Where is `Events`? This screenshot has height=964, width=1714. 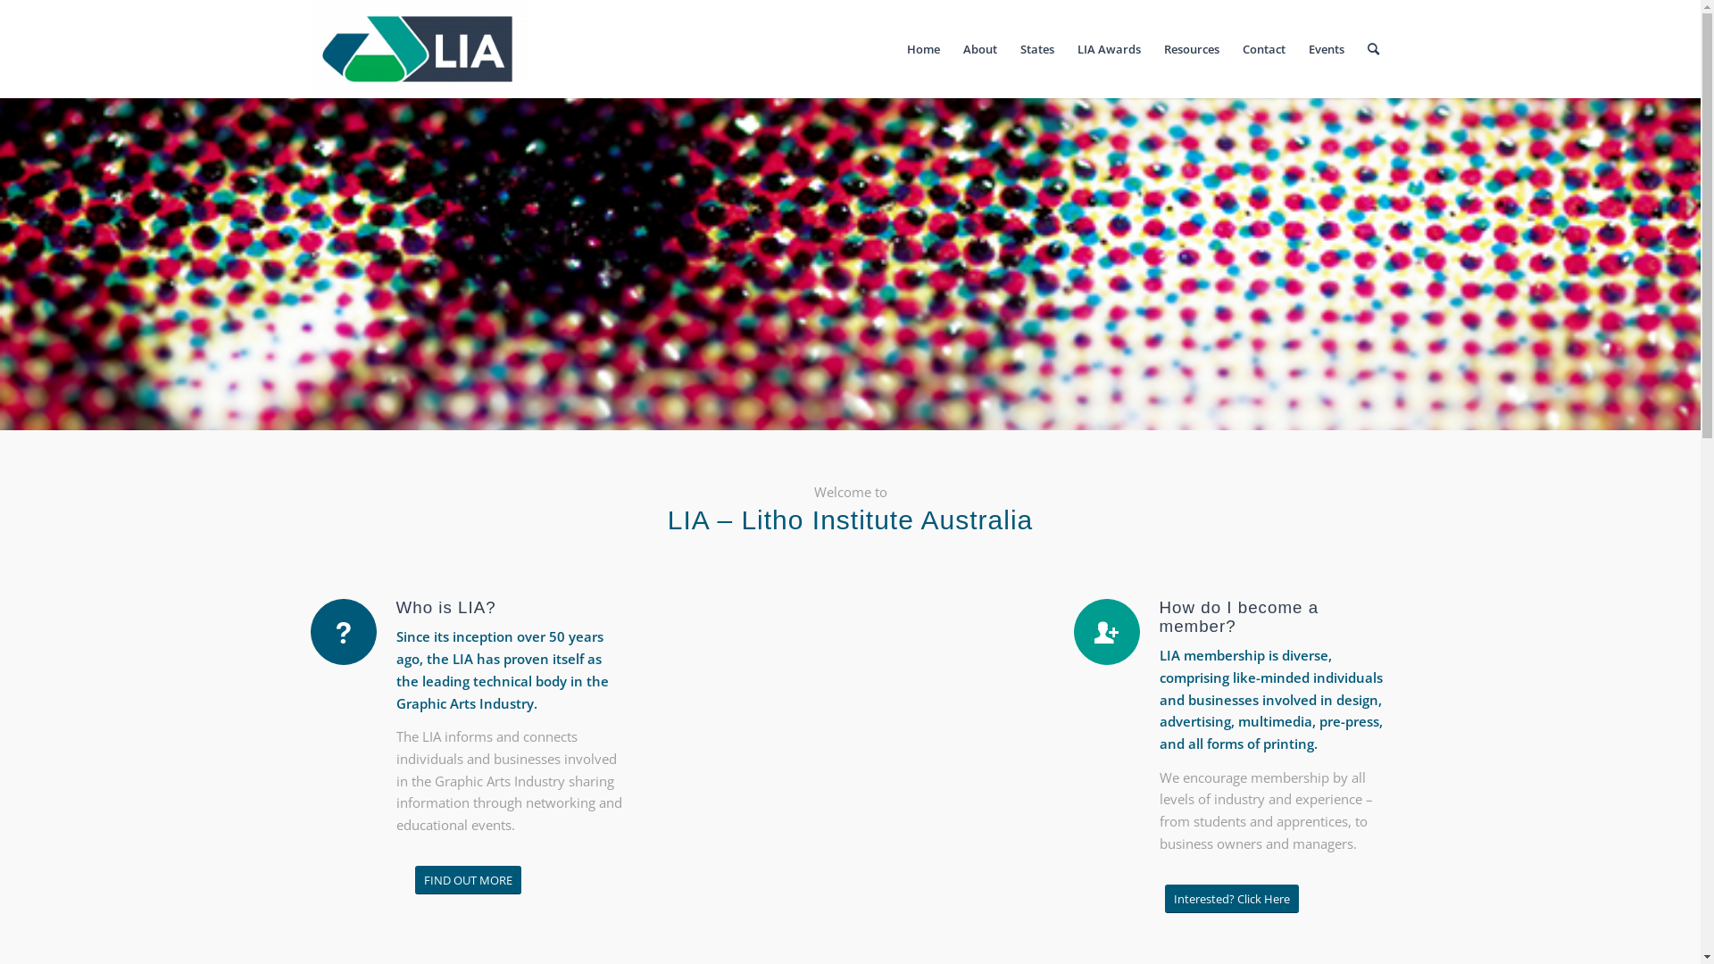 Events is located at coordinates (1326, 49).